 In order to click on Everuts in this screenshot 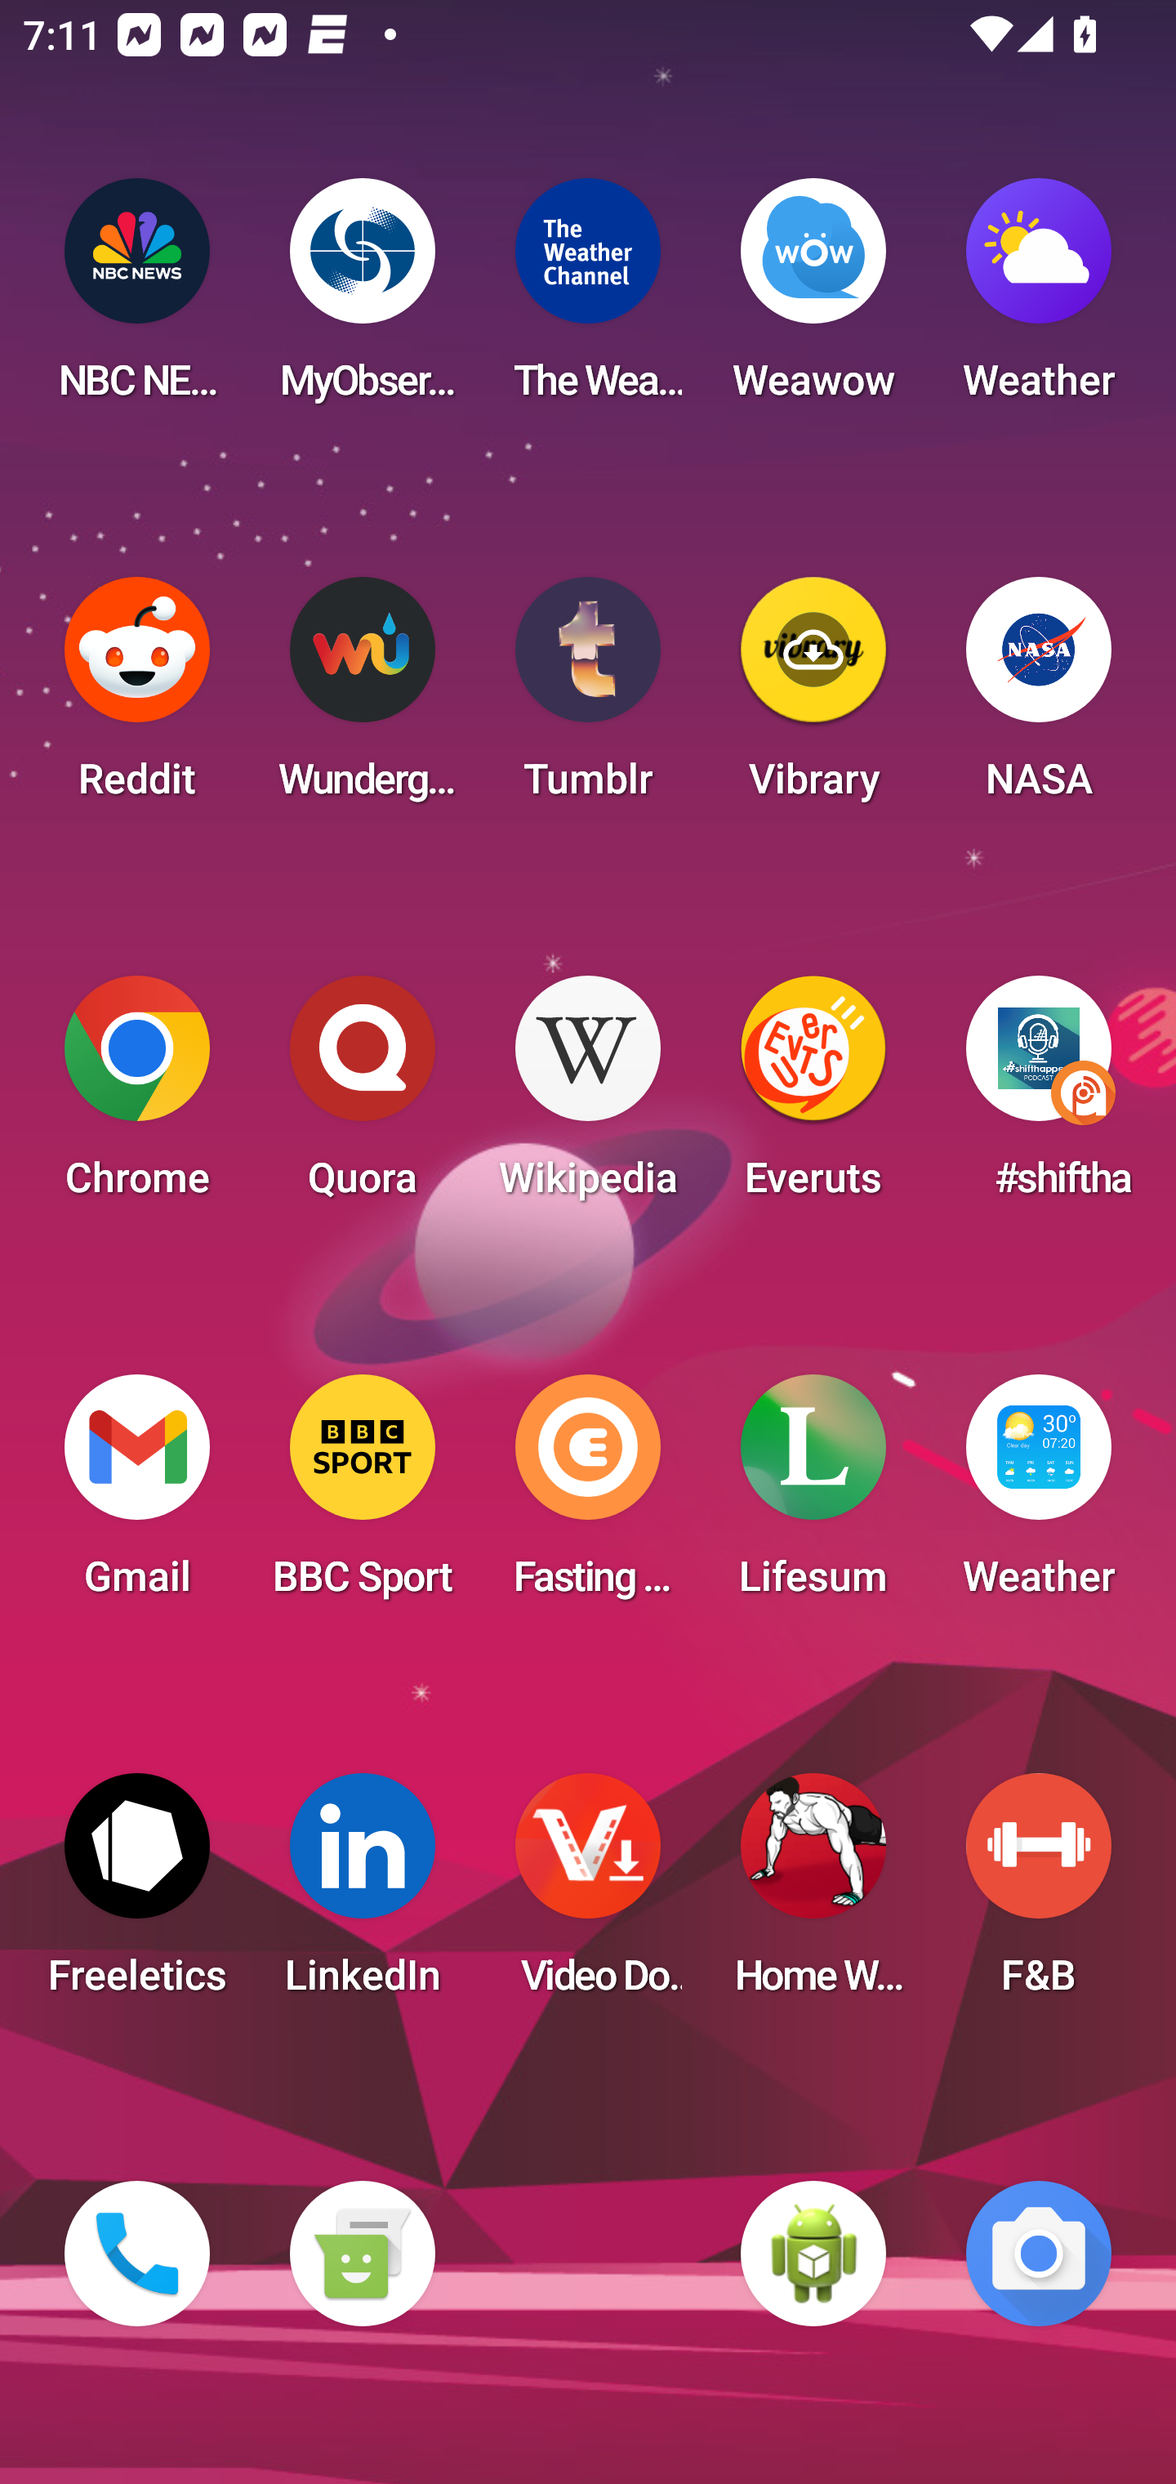, I will do `click(813, 1097)`.